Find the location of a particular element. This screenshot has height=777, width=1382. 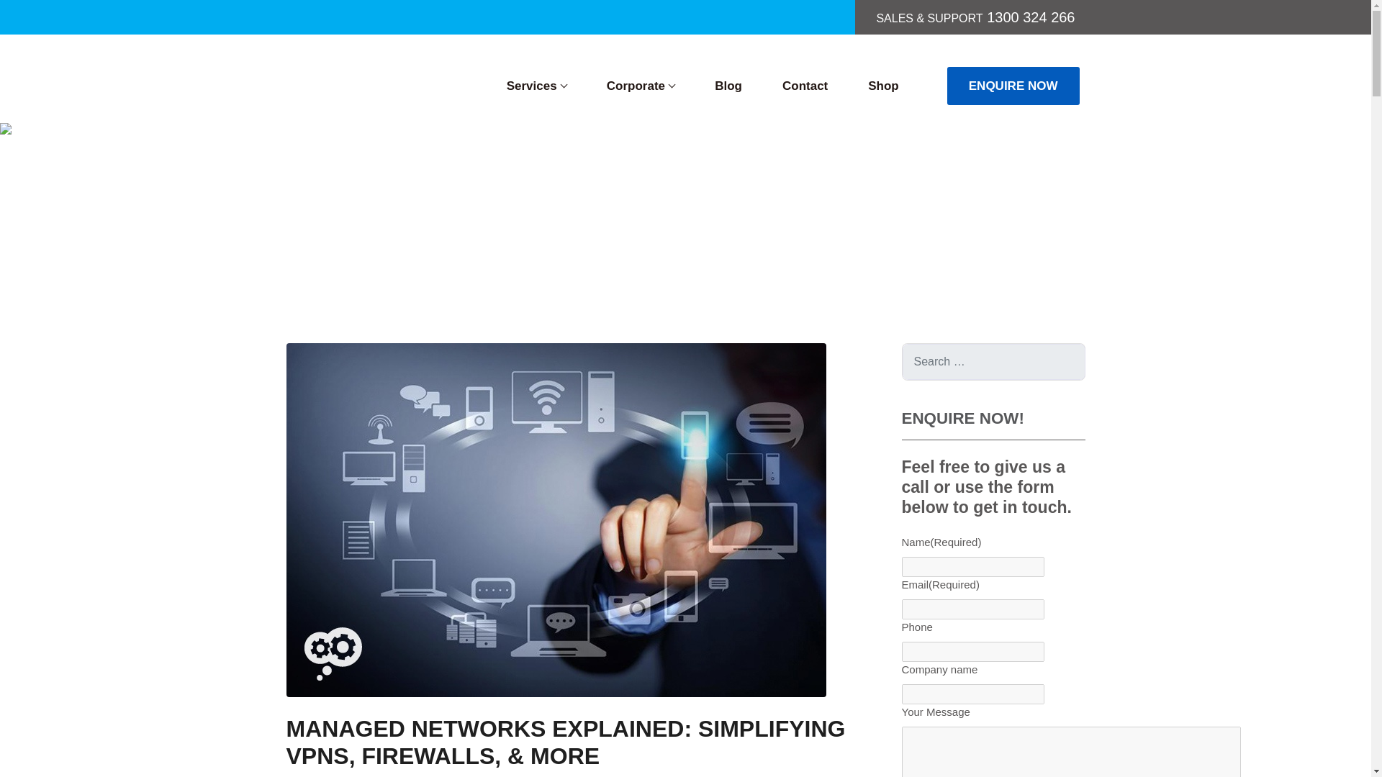

Home is located at coordinates (300, 242).